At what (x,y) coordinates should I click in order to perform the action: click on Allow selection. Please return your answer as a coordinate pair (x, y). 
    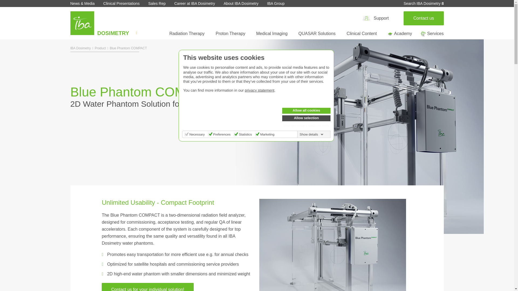
    Looking at the image, I should click on (306, 118).